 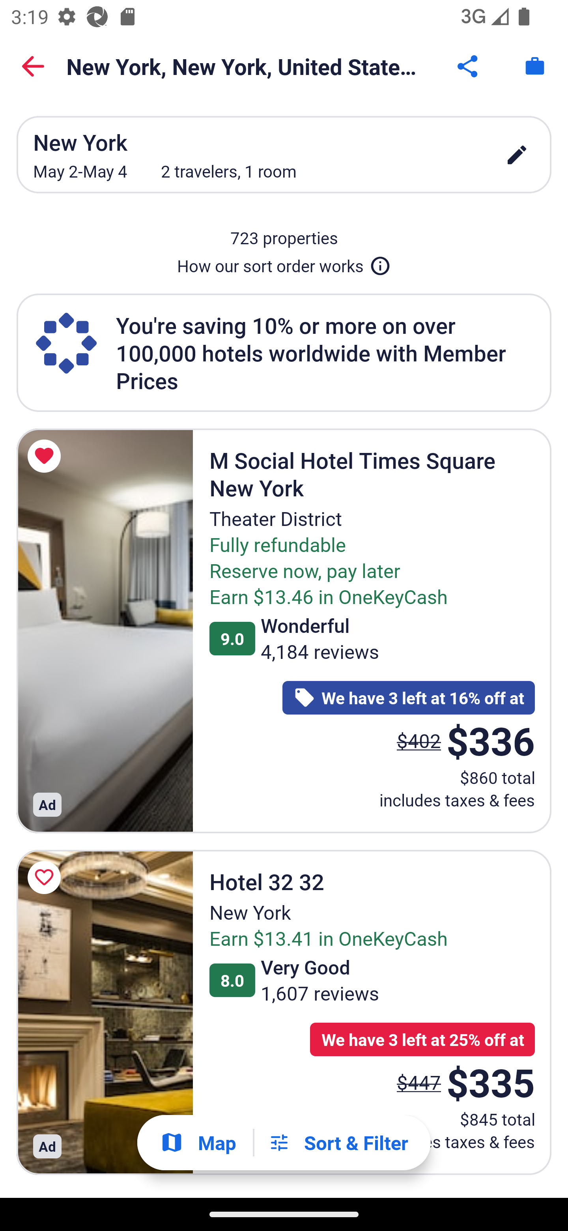 What do you see at coordinates (535, 66) in the screenshot?
I see `Trips. Button` at bounding box center [535, 66].